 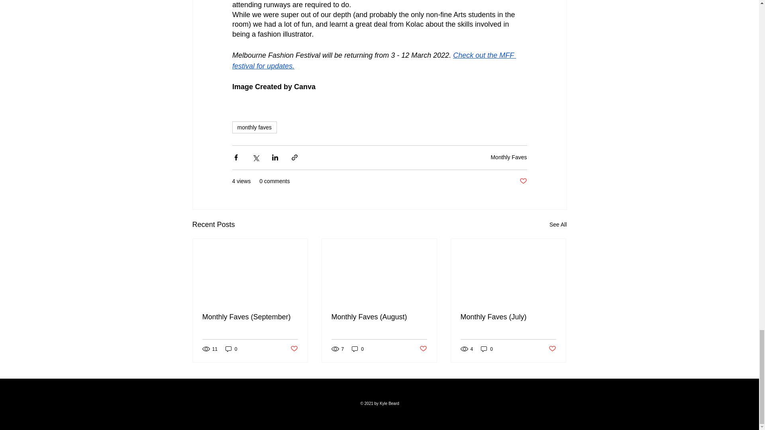 I want to click on 0, so click(x=487, y=349).